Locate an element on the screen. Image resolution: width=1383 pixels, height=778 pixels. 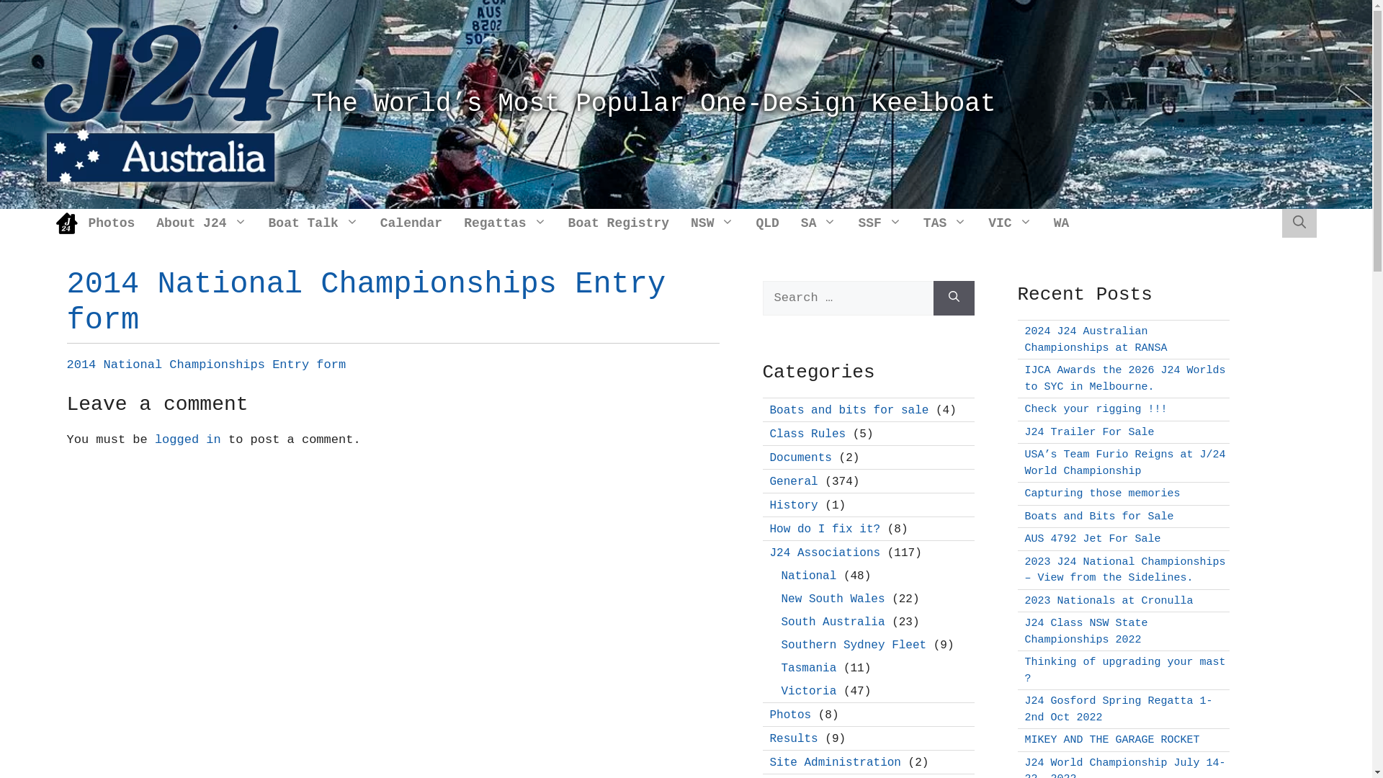
National is located at coordinates (808, 576).